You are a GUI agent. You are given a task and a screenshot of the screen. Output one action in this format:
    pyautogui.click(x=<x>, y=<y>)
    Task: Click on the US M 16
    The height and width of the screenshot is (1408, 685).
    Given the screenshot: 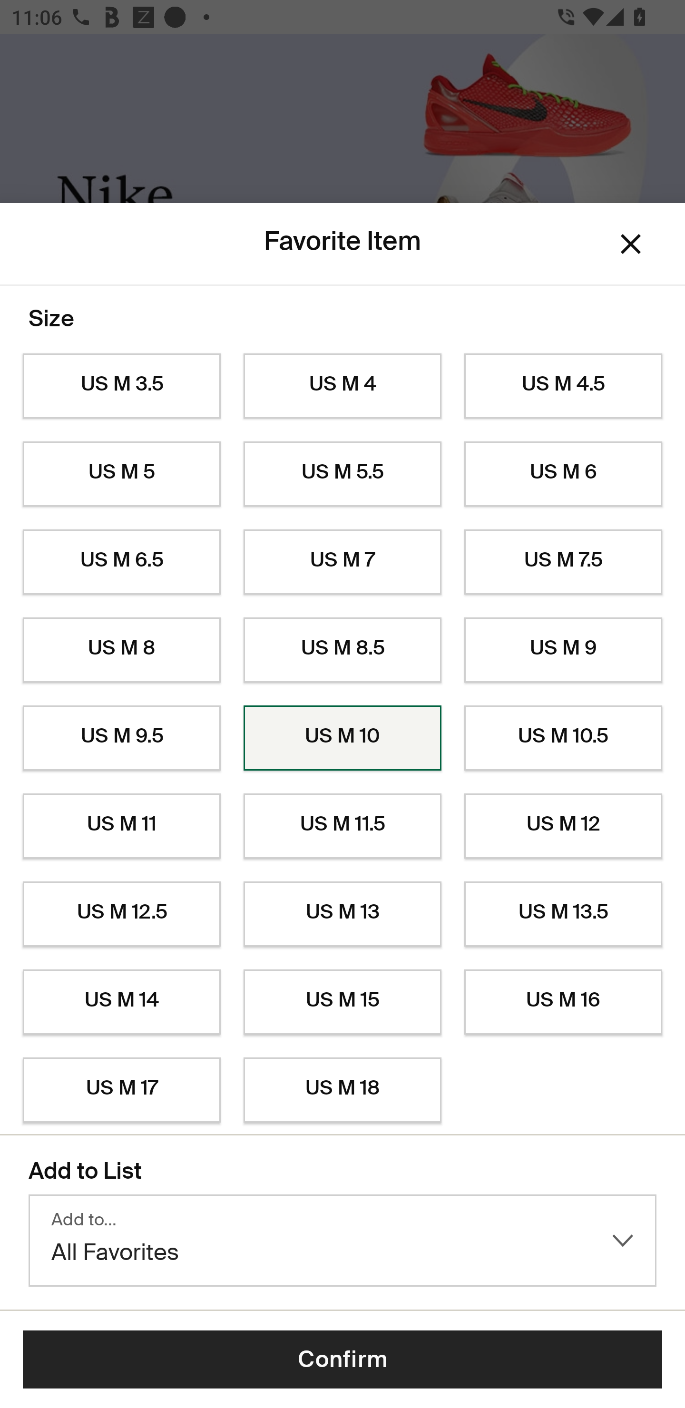 What is the action you would take?
    pyautogui.click(x=563, y=1002)
    